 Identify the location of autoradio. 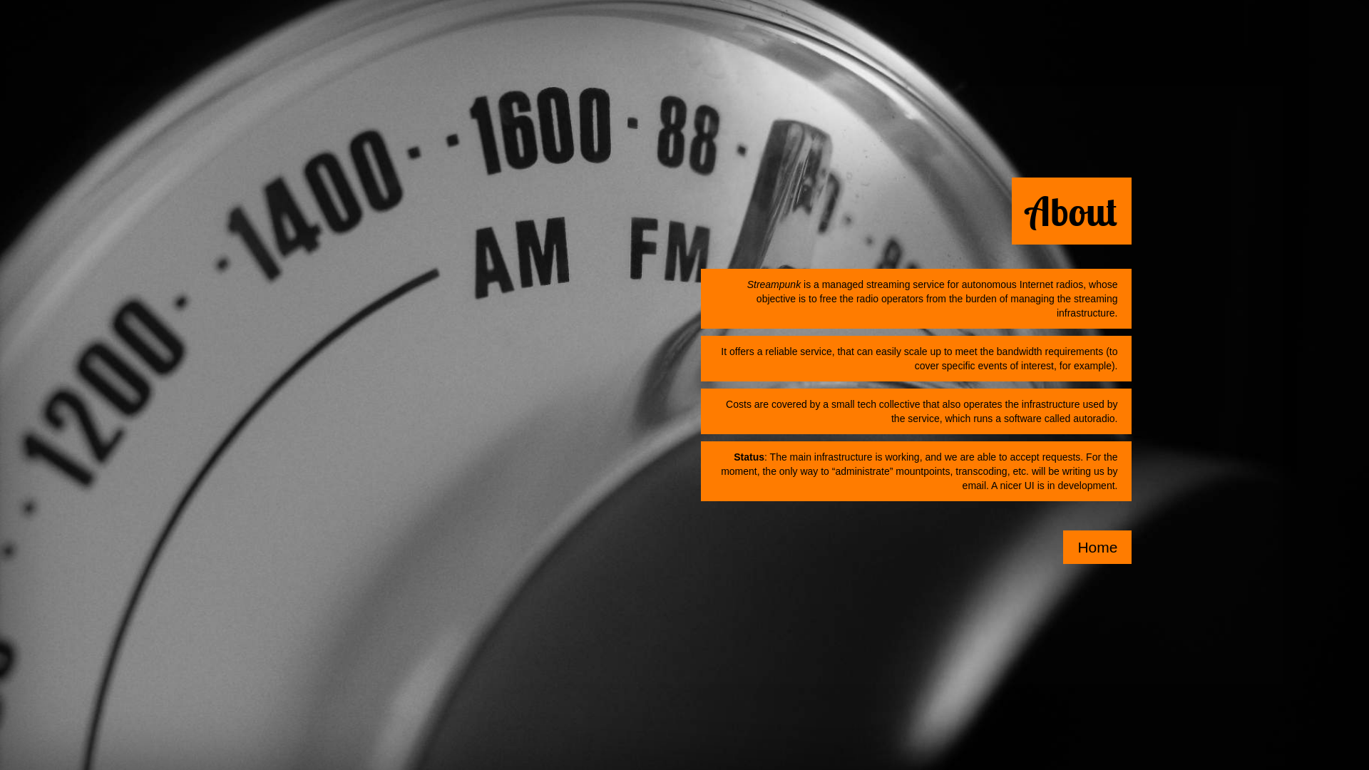
(1094, 419).